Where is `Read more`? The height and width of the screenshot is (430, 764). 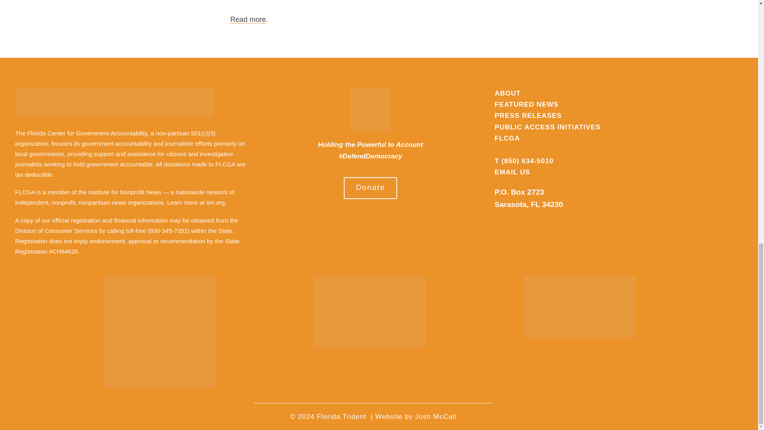 Read more is located at coordinates (248, 19).